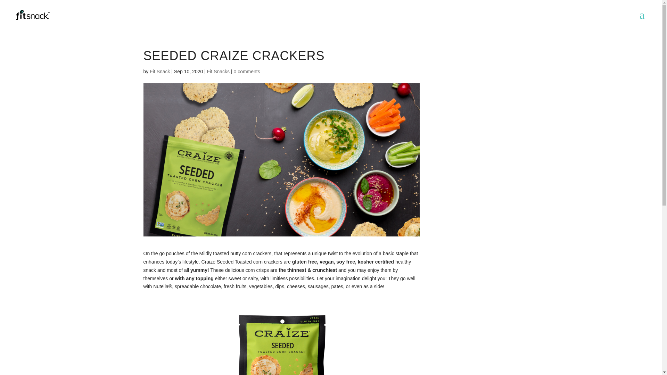 The height and width of the screenshot is (375, 667). Describe the element at coordinates (247, 71) in the screenshot. I see `0 comments` at that location.